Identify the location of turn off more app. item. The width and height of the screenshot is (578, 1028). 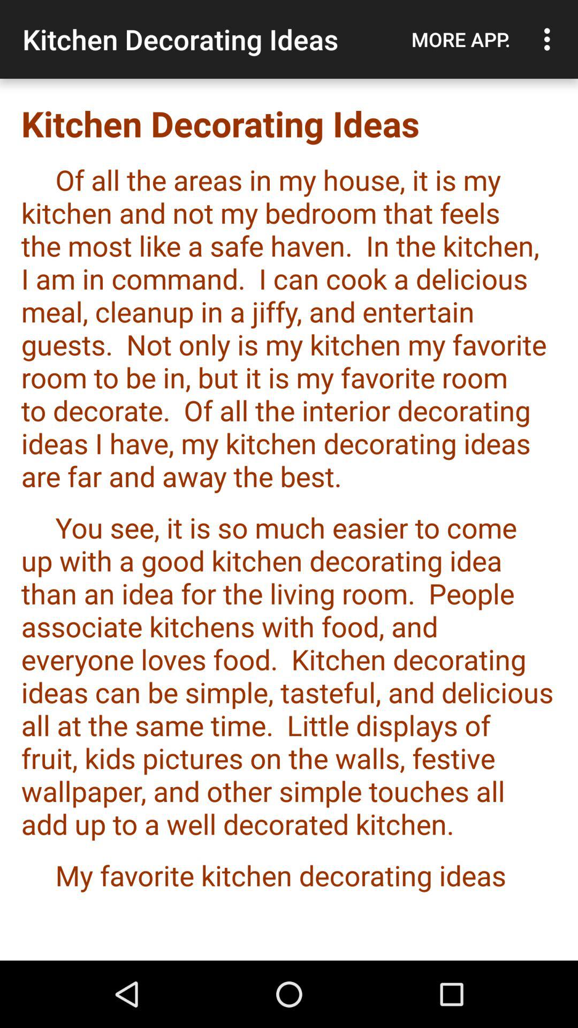
(461, 39).